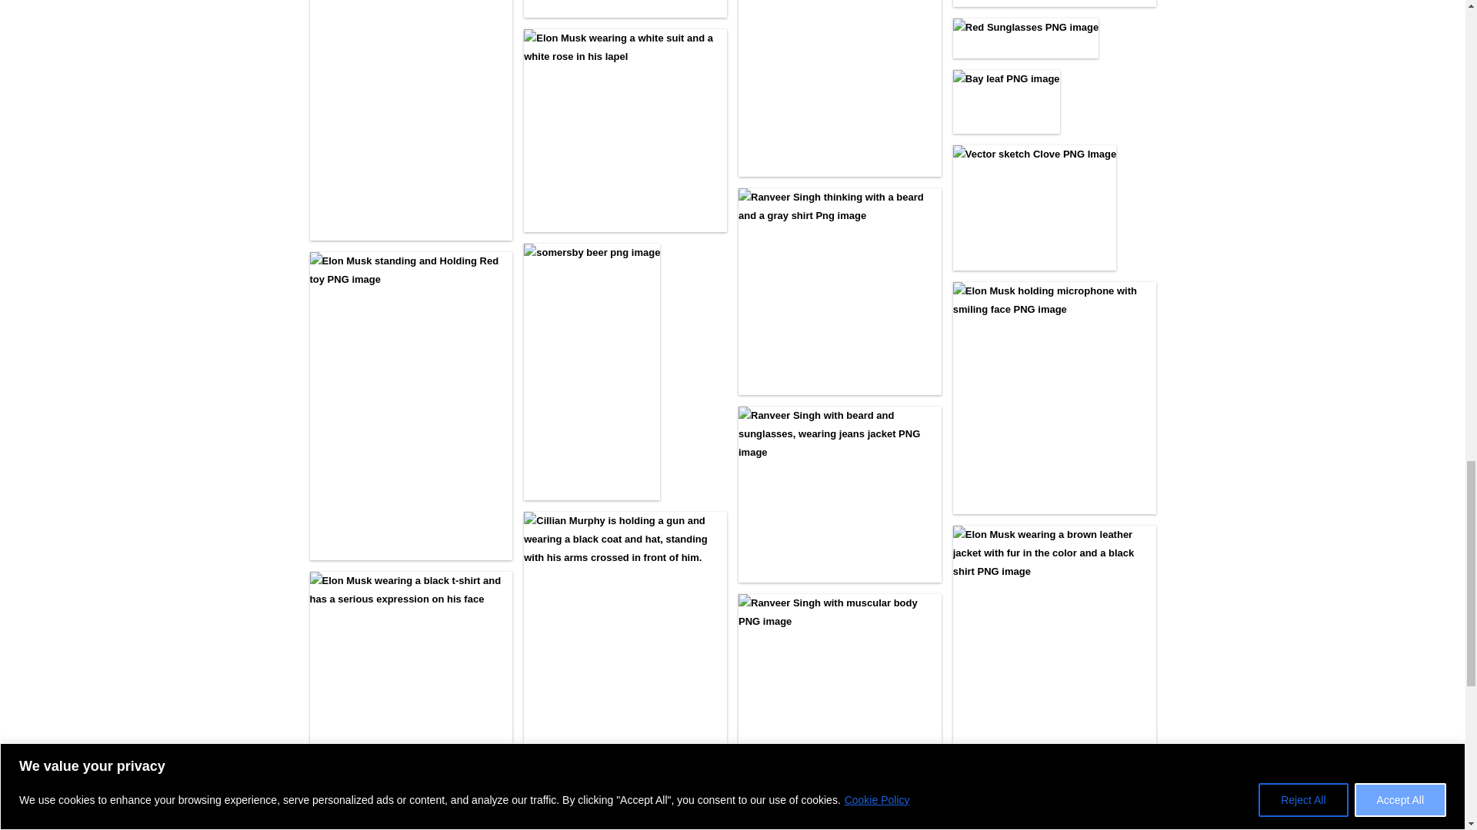 This screenshot has height=830, width=1477. Describe the element at coordinates (625, 8) in the screenshot. I see `Elon Musk giving thumbs up PNG image` at that location.